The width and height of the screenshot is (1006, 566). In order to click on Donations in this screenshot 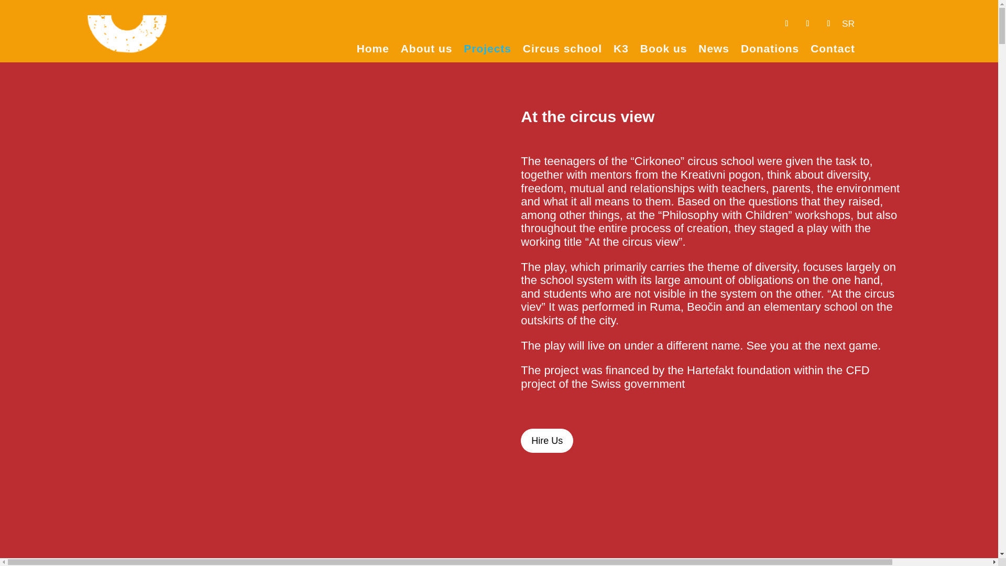, I will do `click(769, 50)`.